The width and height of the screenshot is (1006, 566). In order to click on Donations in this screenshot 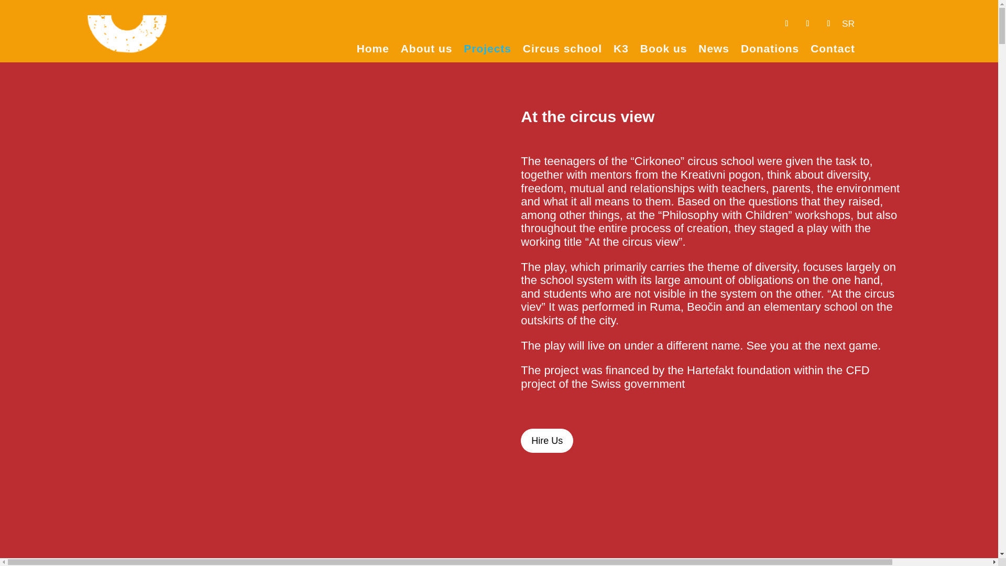, I will do `click(769, 50)`.